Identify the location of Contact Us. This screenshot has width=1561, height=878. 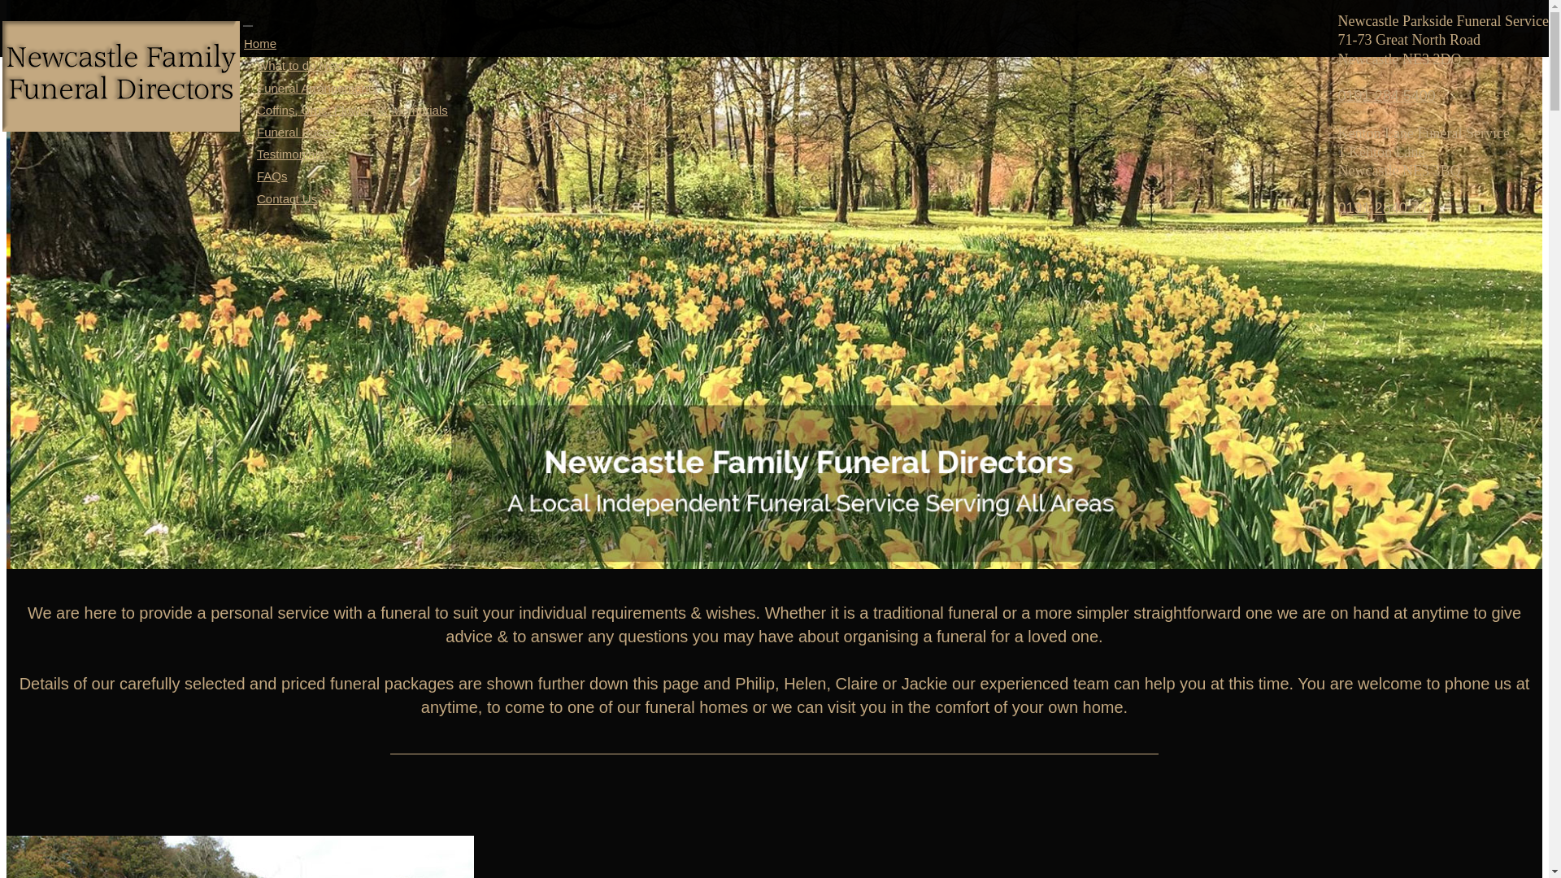
(287, 198).